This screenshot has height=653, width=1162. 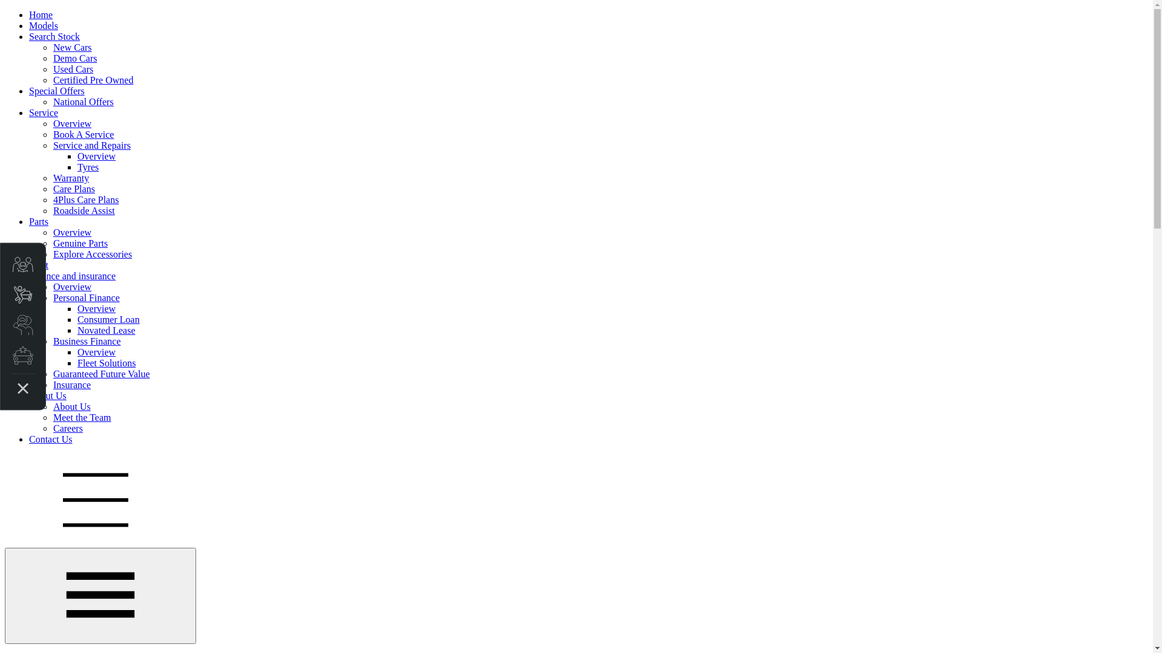 I want to click on Warranty, so click(x=71, y=178).